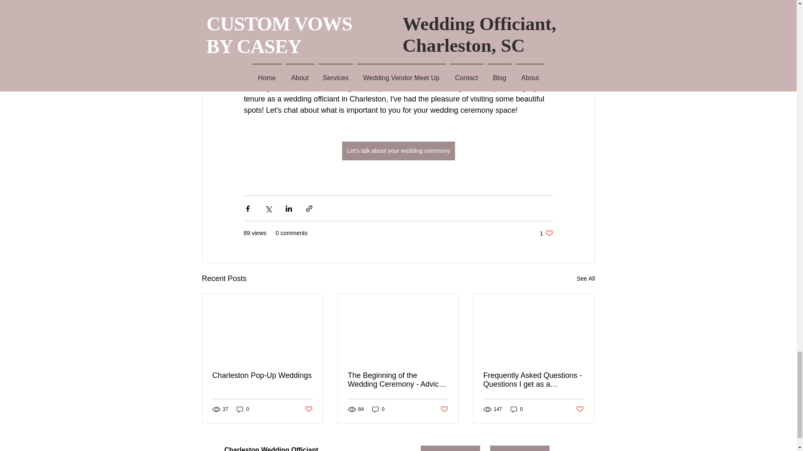  Describe the element at coordinates (450, 448) in the screenshot. I see `Wedding Wire` at that location.